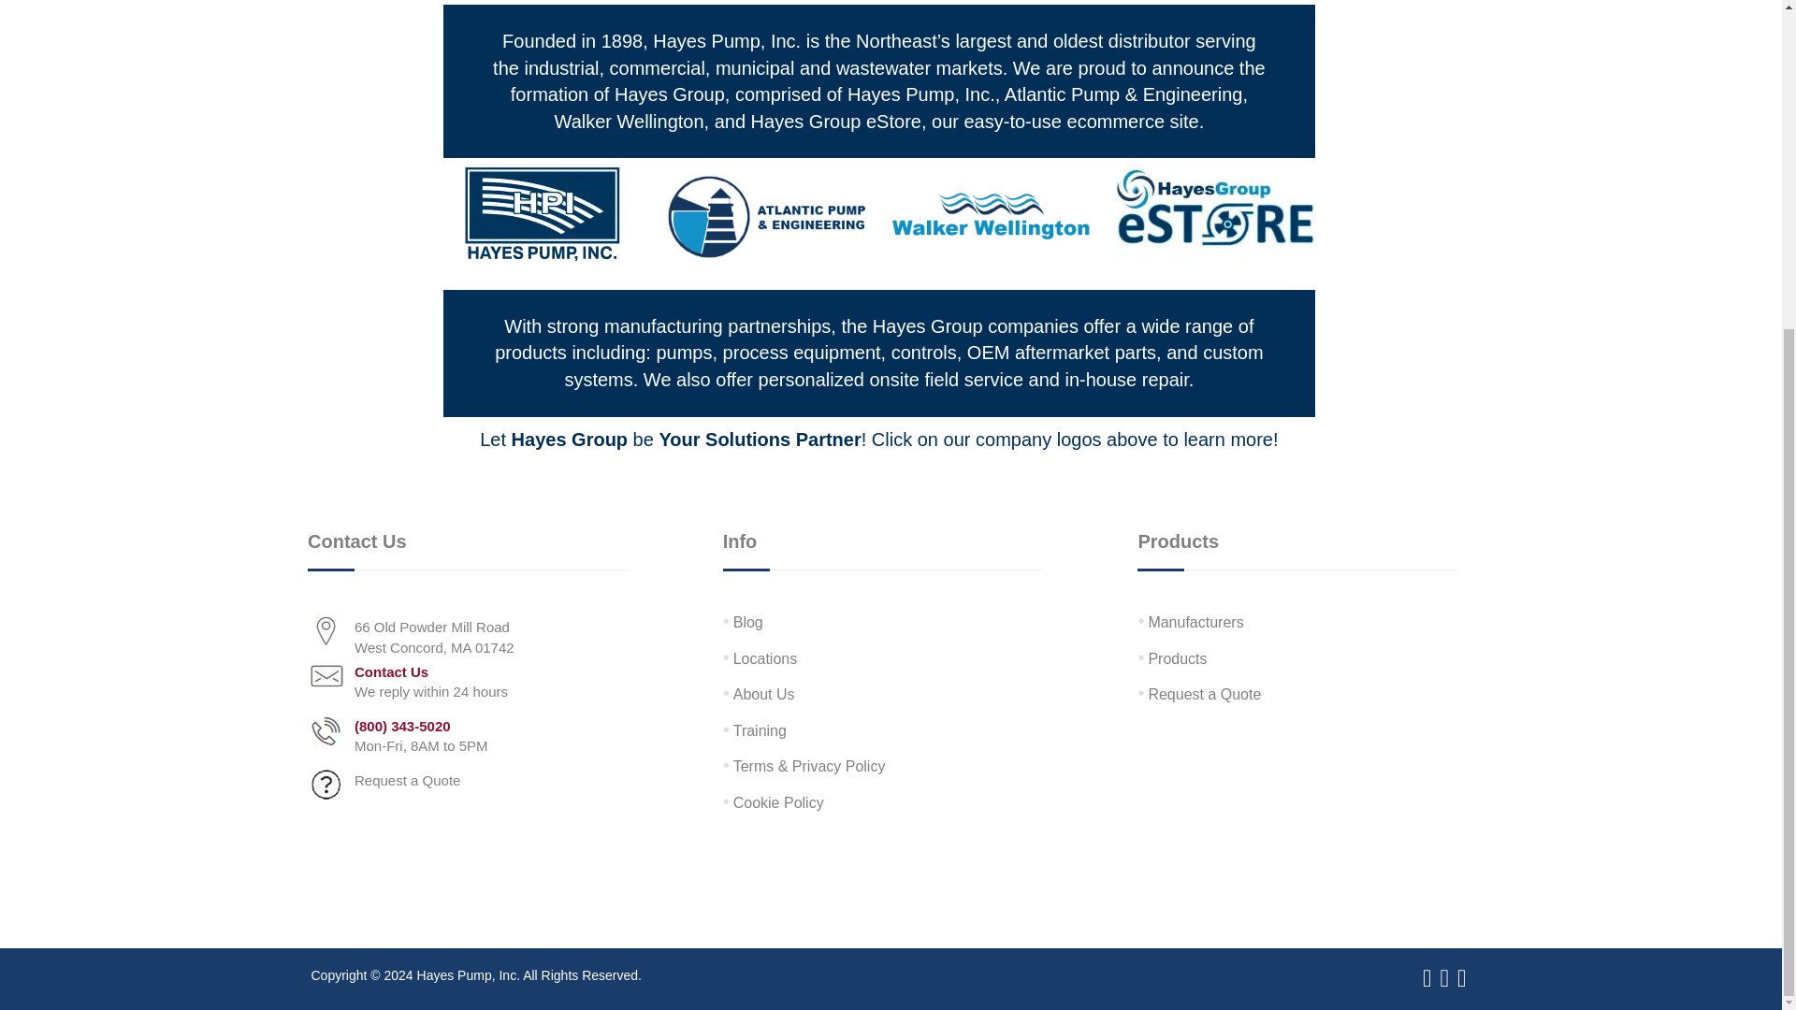  I want to click on Call Hayes Pump, so click(398, 739).